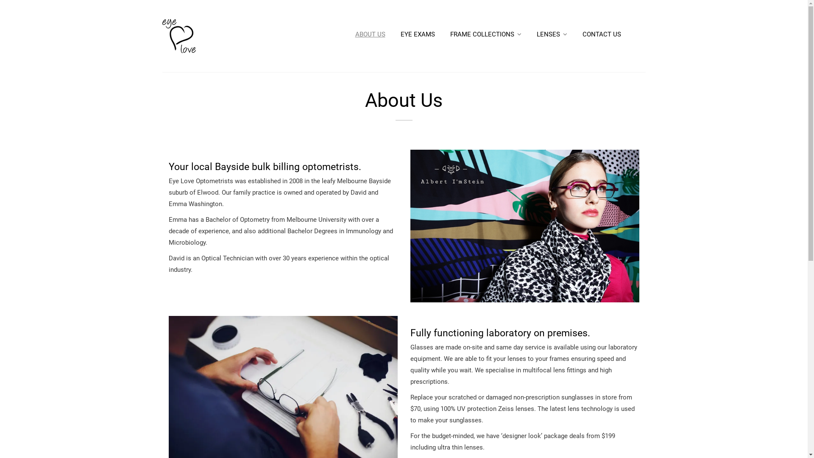 The width and height of the screenshot is (814, 458). Describe the element at coordinates (602, 34) in the screenshot. I see `CONTACT US` at that location.